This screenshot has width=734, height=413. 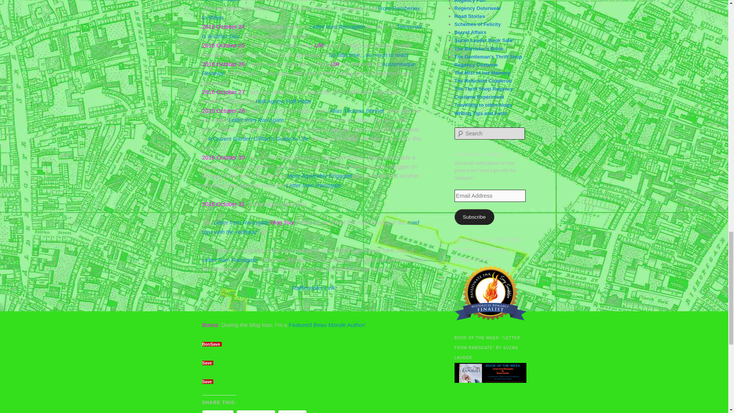 I want to click on Letter from Ramsgate, so click(x=229, y=259).